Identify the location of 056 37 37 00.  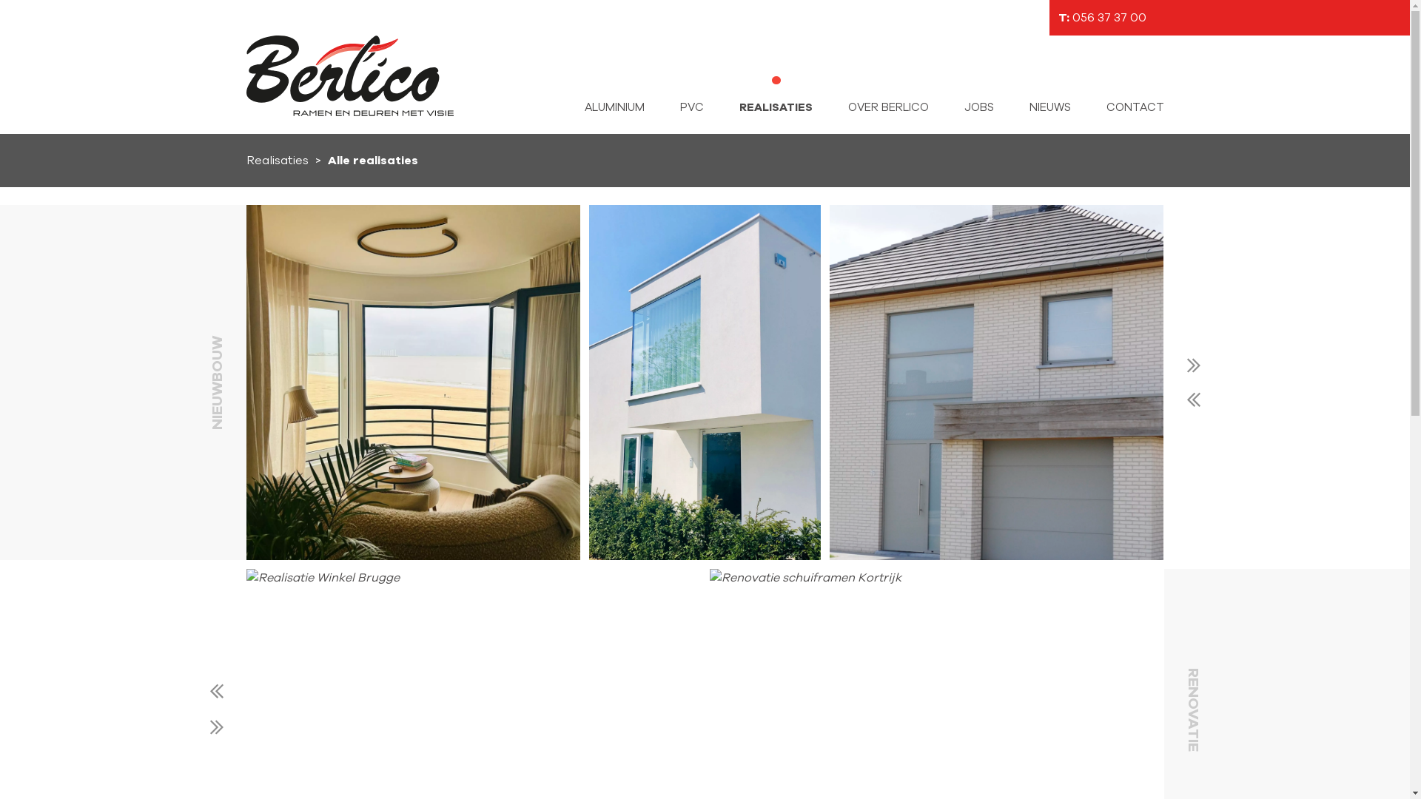
(1109, 18).